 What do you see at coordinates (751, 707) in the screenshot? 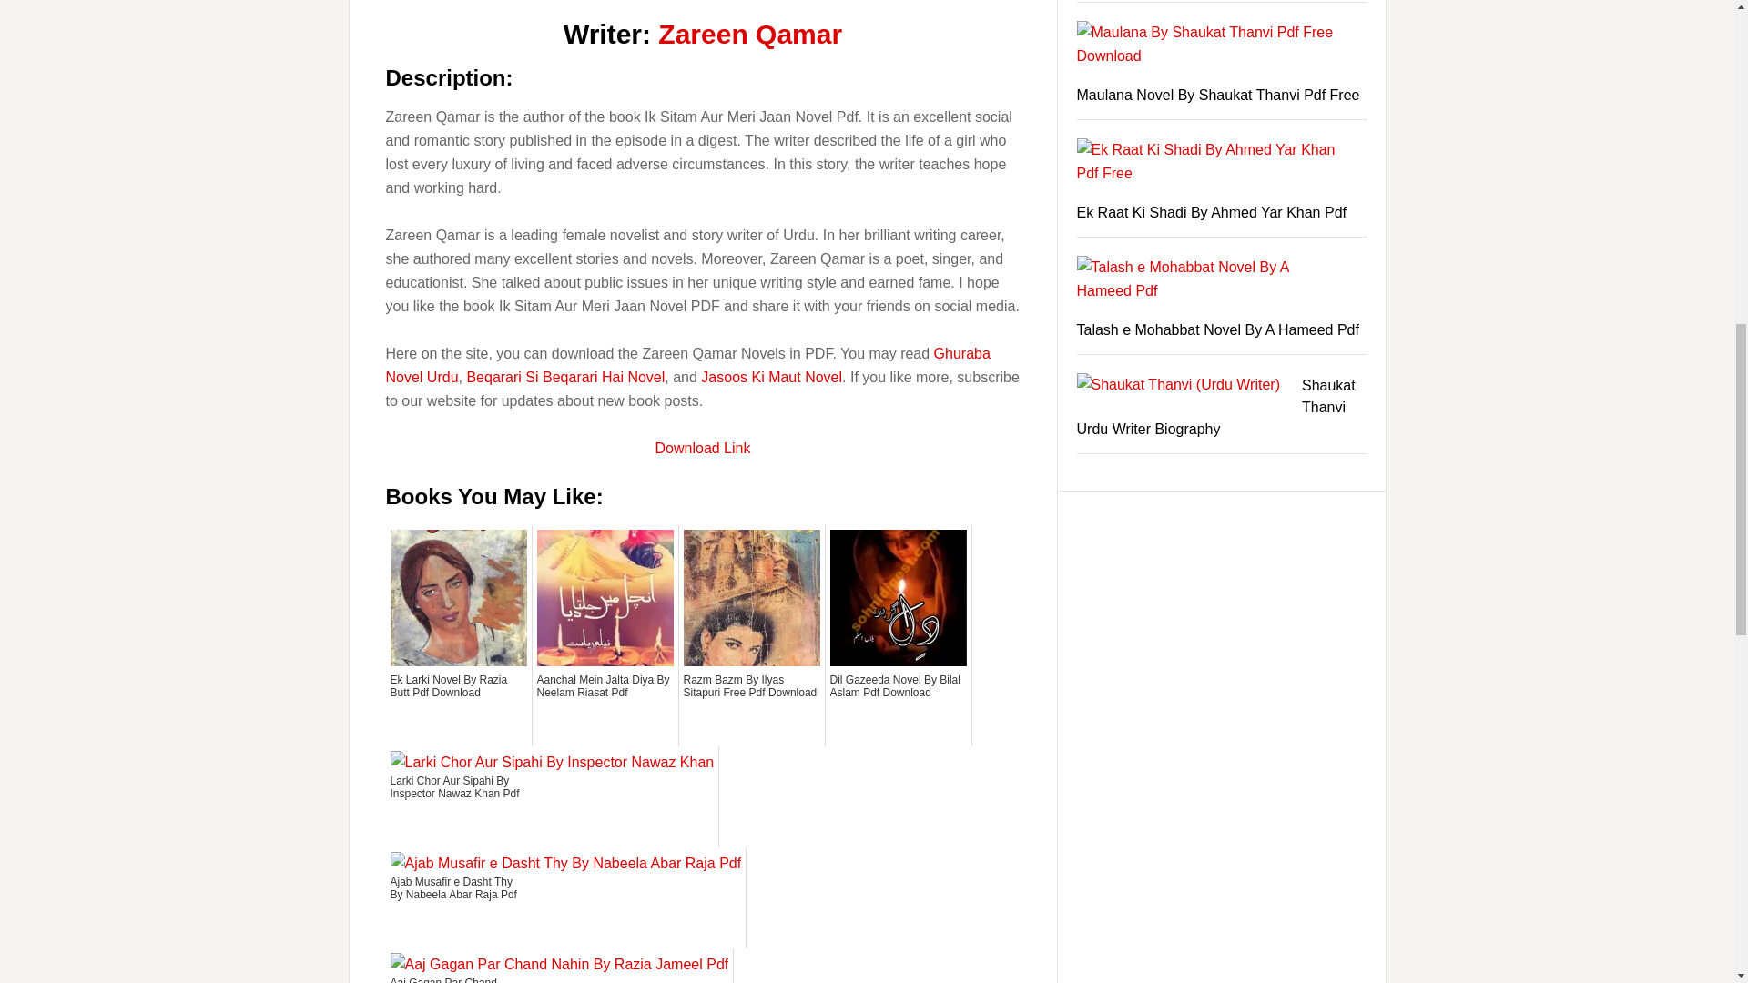
I see `Razm Bazm By Ilyas Sitapuri Free Pdf Download` at bounding box center [751, 707].